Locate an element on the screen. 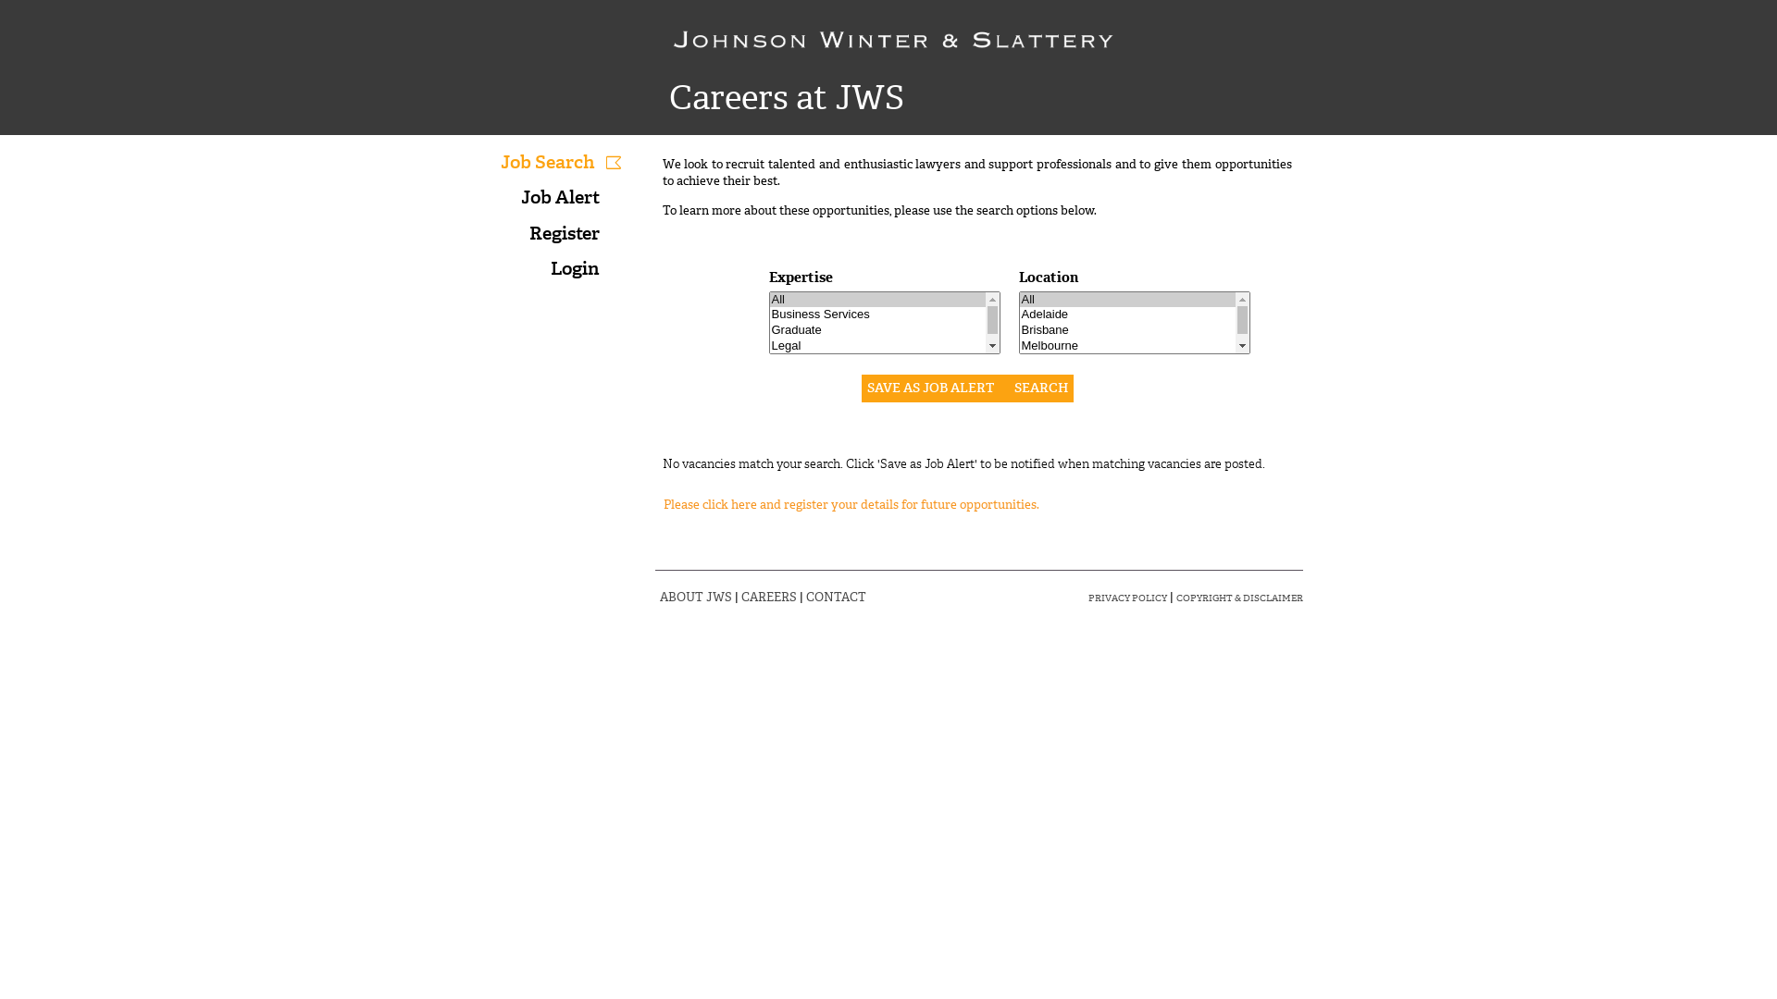  Job Search is located at coordinates (550, 162).